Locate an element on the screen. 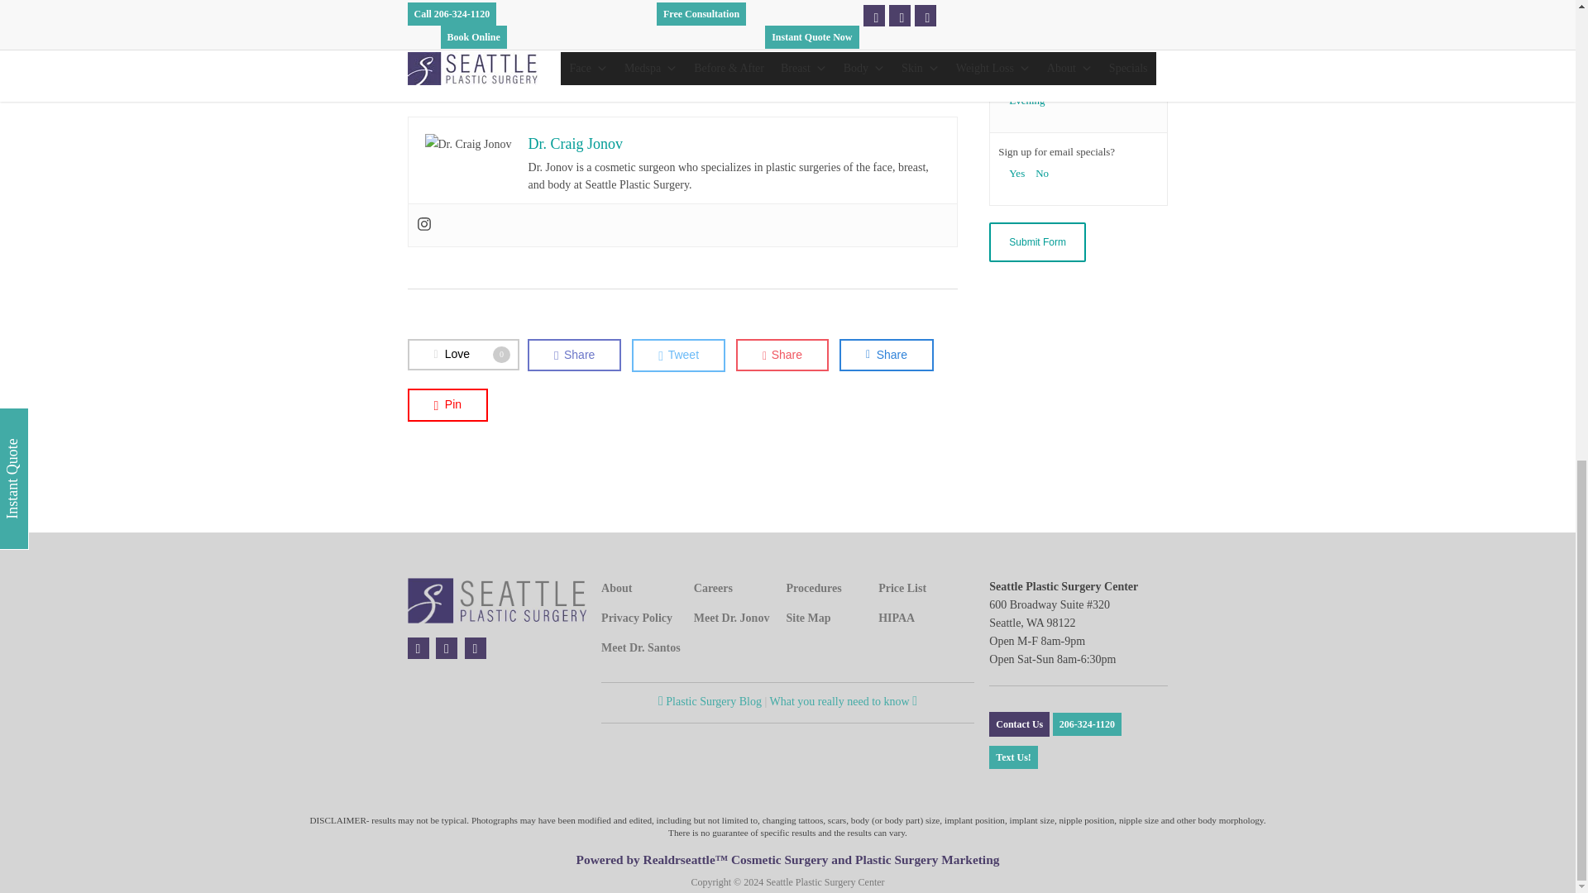  Share this is located at coordinates (574, 356).